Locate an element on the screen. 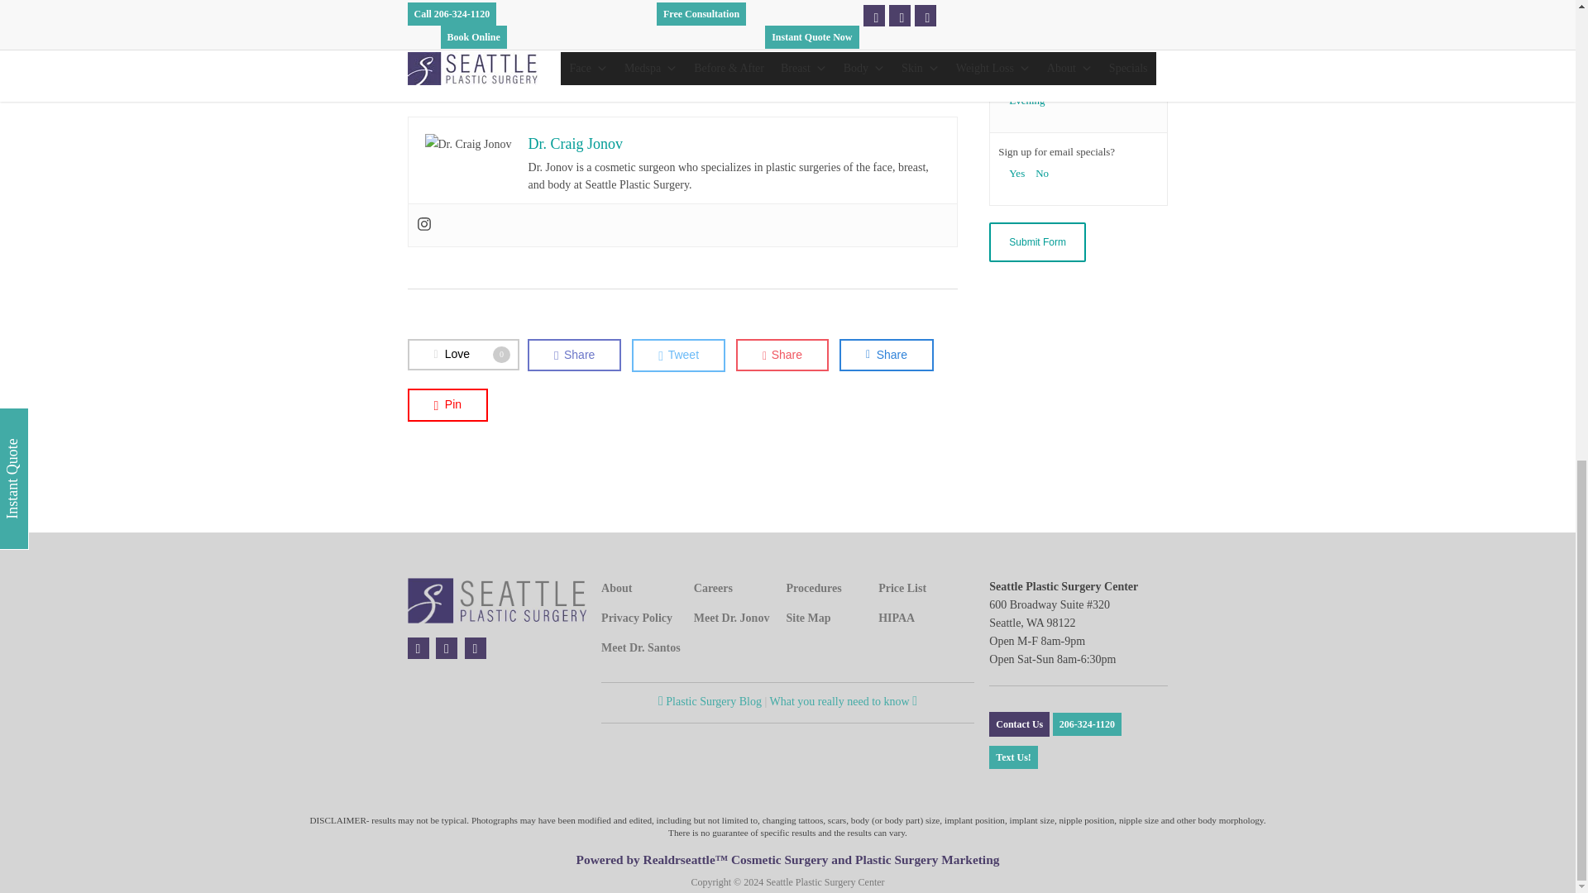  Share this is located at coordinates (574, 356).